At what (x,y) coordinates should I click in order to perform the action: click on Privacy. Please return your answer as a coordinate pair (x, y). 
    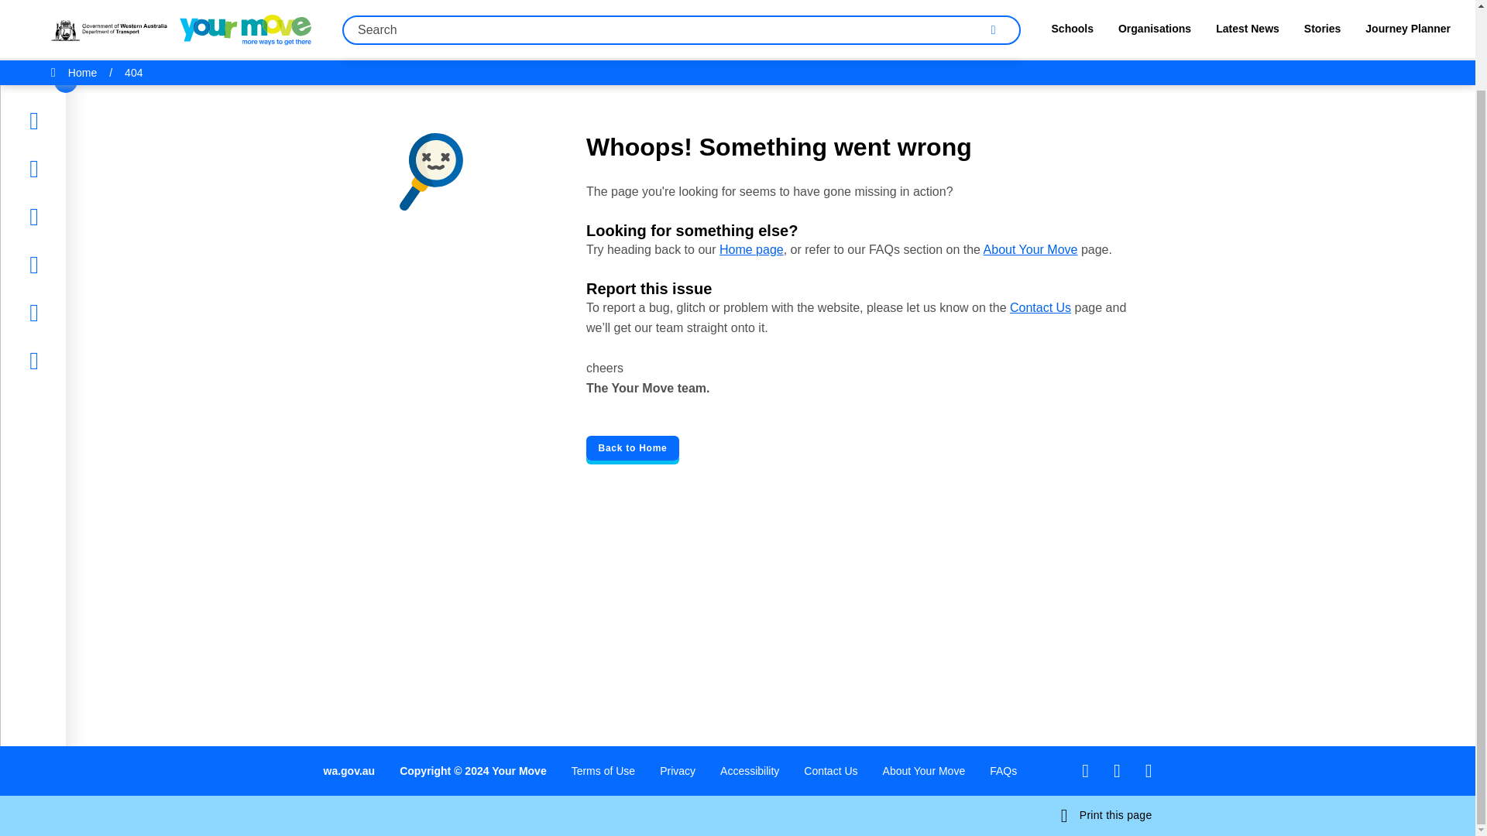
    Looking at the image, I should click on (678, 770).